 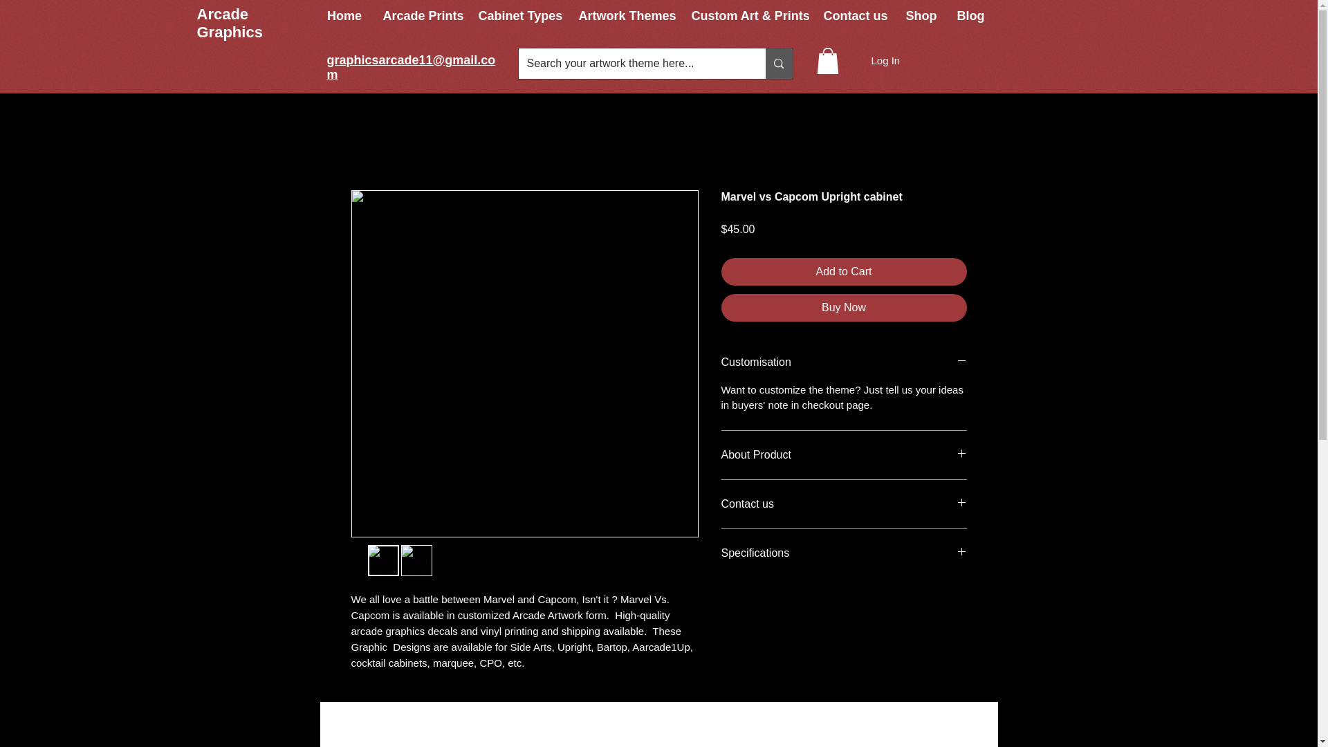 I want to click on Shop, so click(x=920, y=17).